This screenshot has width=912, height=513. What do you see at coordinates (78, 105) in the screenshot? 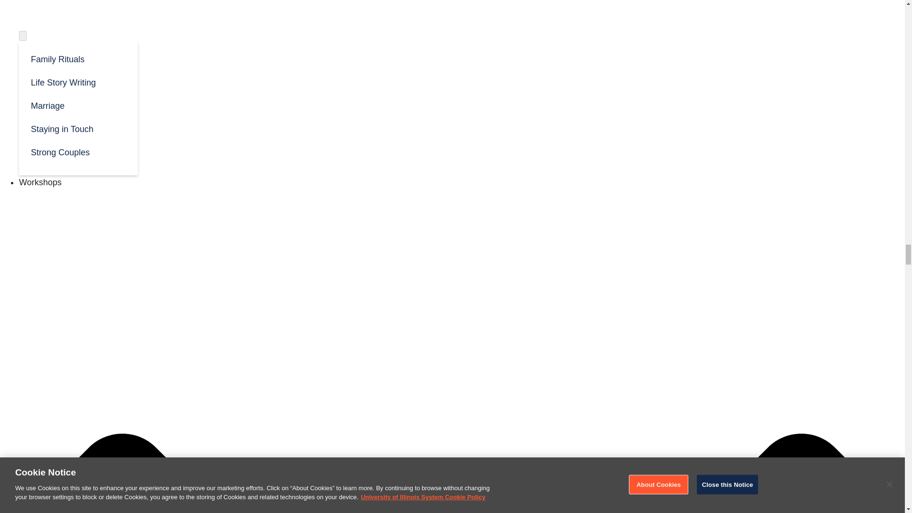
I see `Marriage` at bounding box center [78, 105].